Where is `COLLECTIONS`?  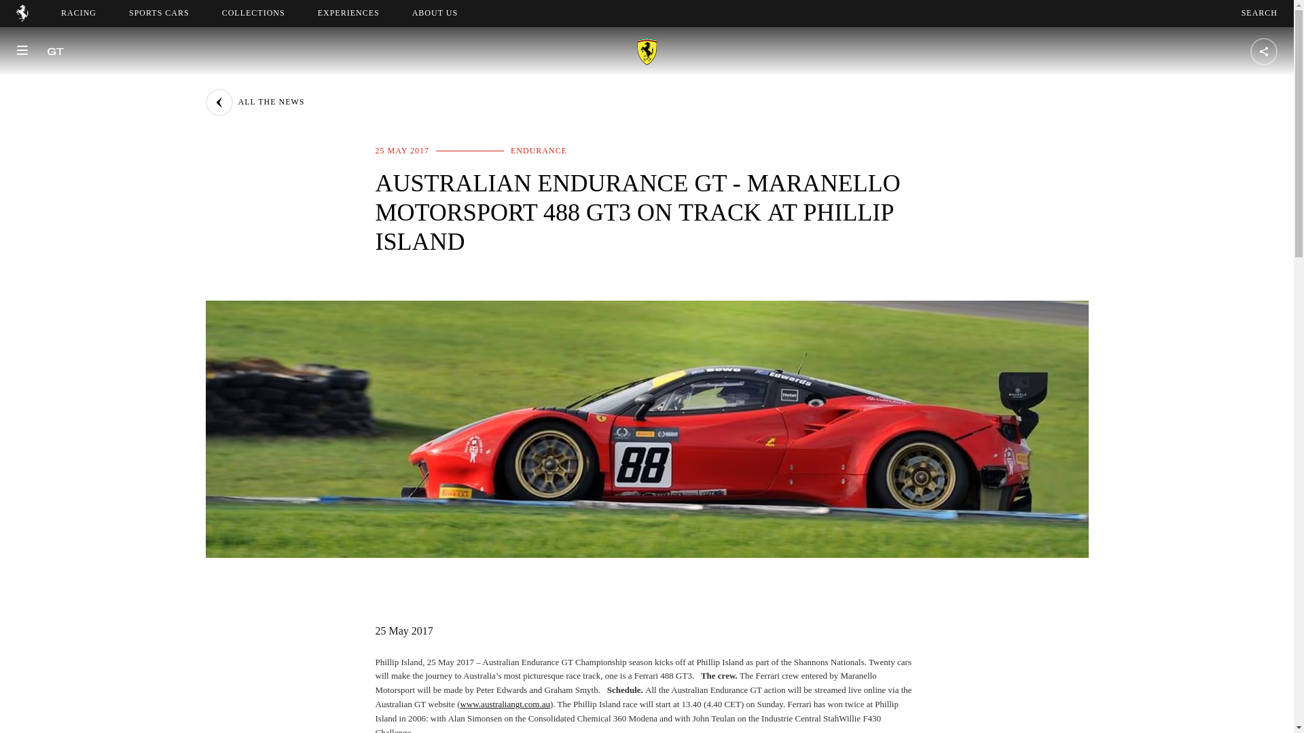
COLLECTIONS is located at coordinates (1259, 13).